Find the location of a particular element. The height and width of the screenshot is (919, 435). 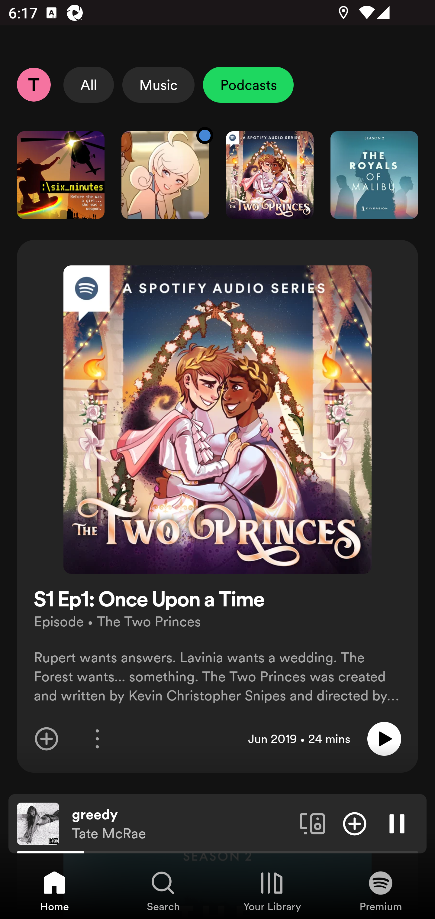

Six Minutes is located at coordinates (60, 175).